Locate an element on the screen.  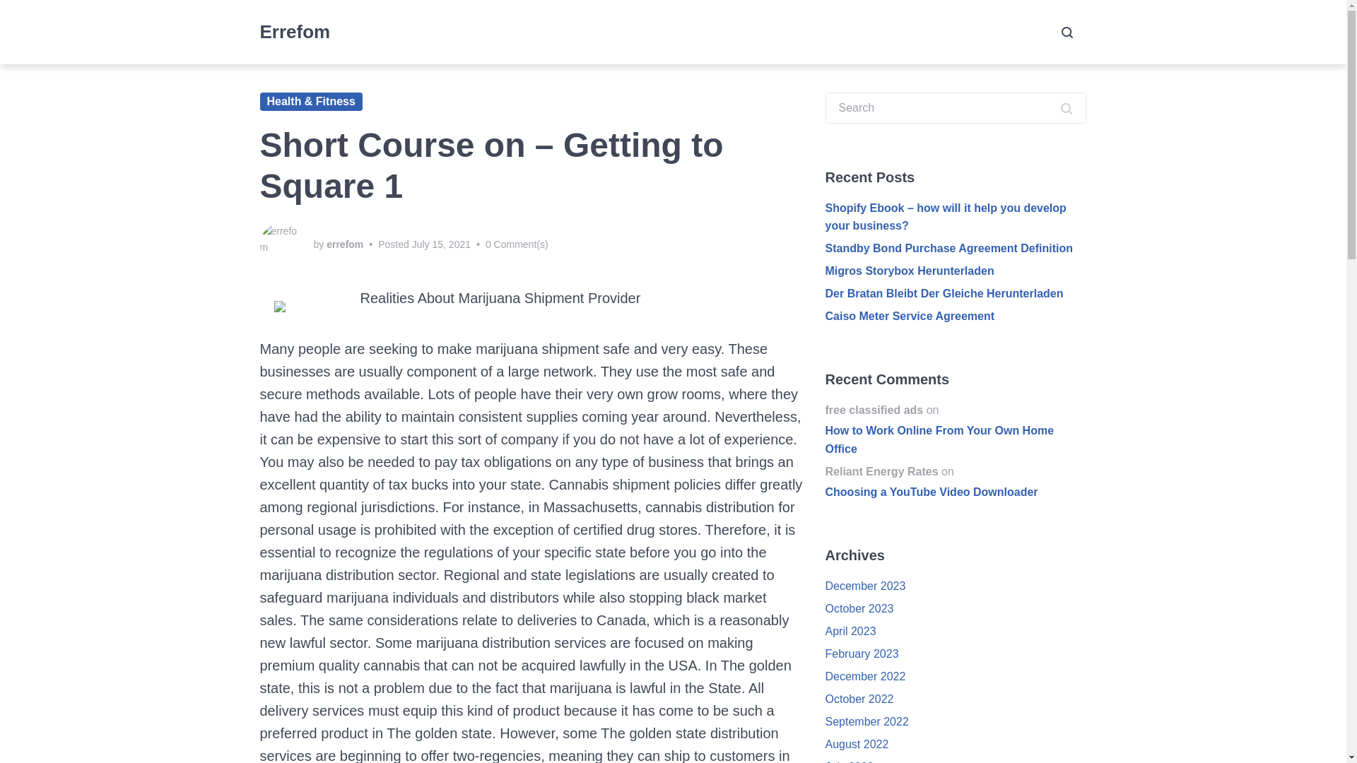
Der Bratan Bleibt Der Gleiche Herunterladen is located at coordinates (944, 294).